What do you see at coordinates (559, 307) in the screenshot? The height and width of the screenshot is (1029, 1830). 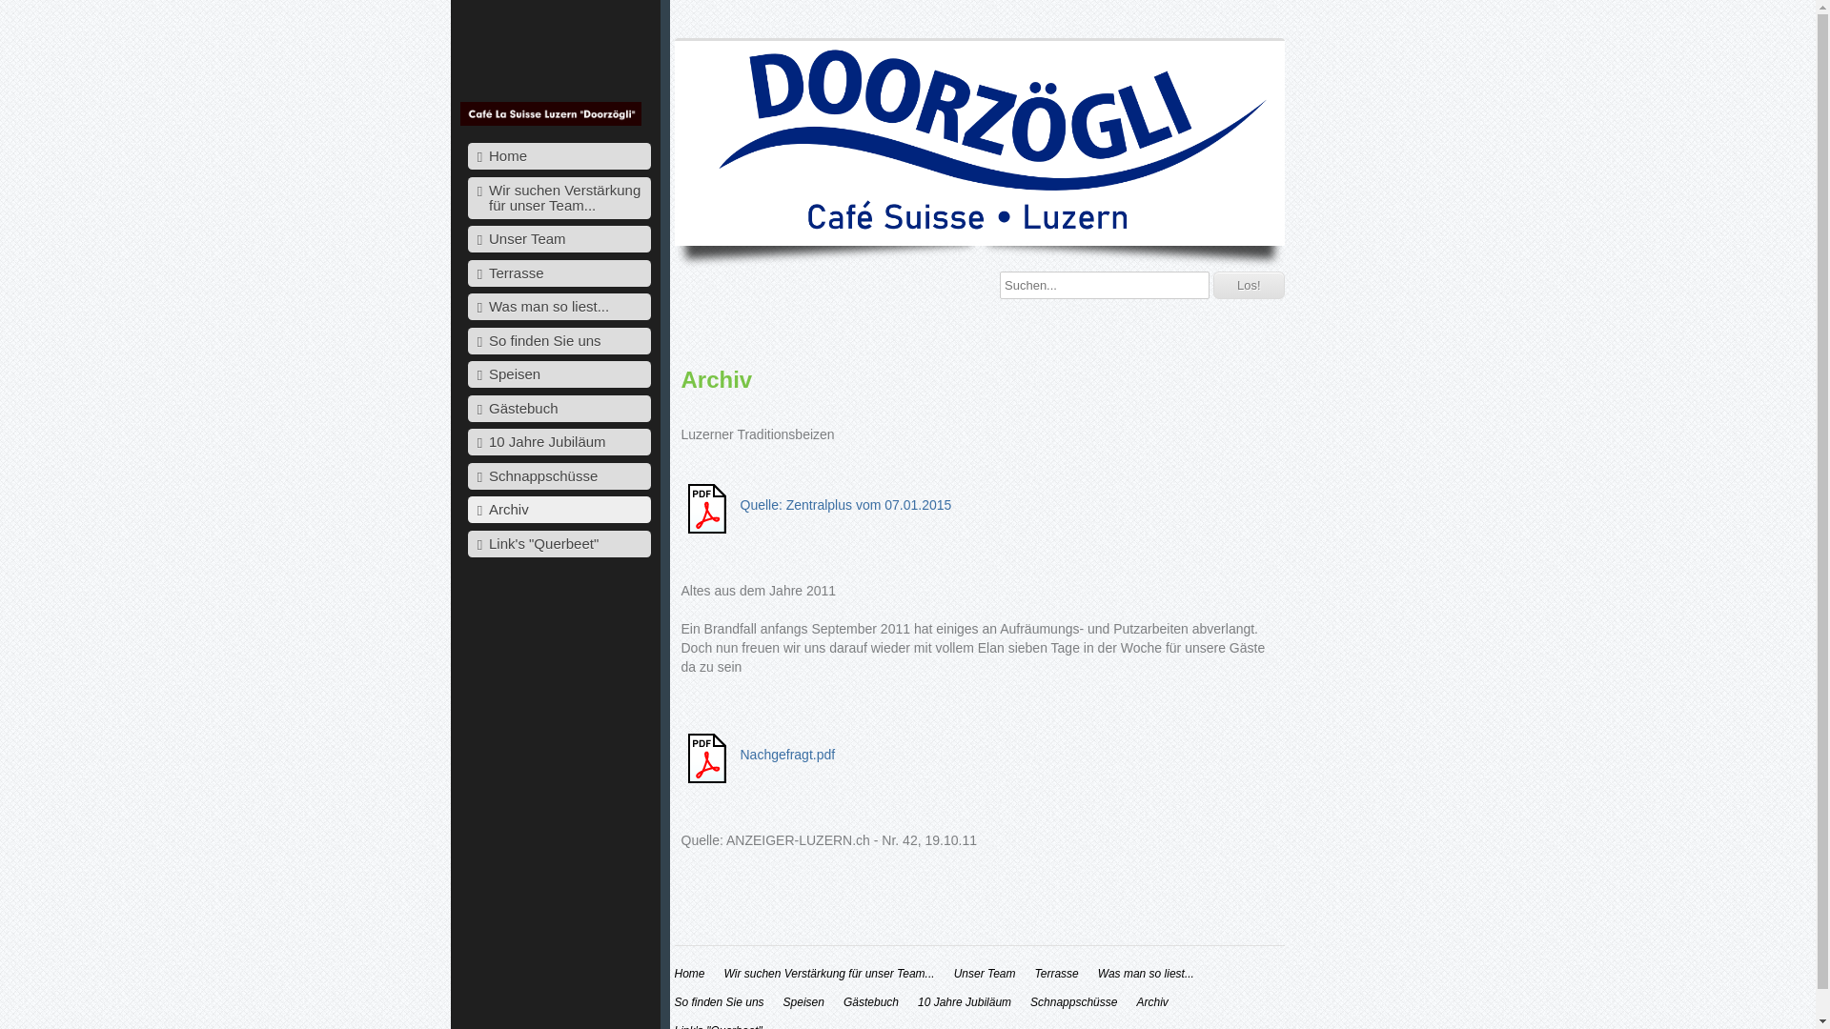 I see `Was man so liest...` at bounding box center [559, 307].